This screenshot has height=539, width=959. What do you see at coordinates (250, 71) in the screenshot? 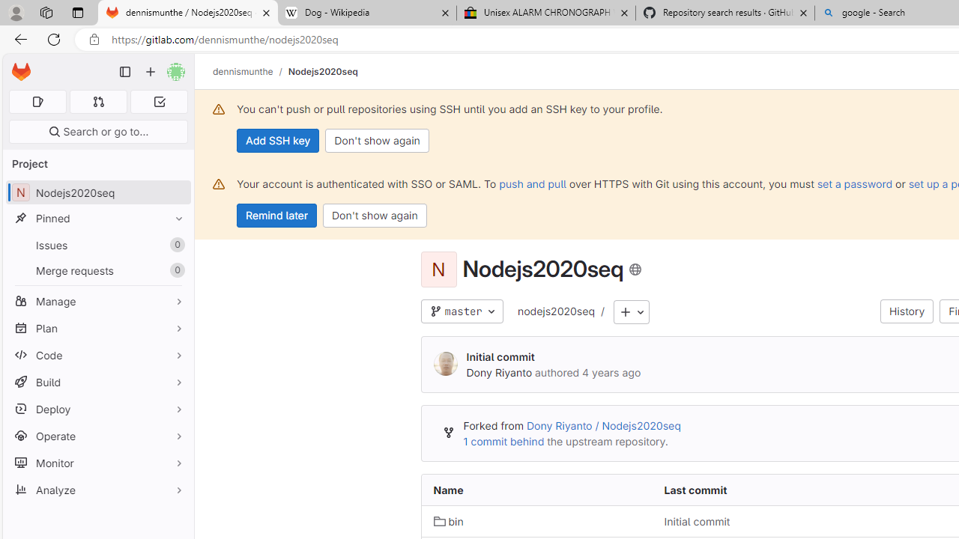
I see `dennismunthe/` at bounding box center [250, 71].